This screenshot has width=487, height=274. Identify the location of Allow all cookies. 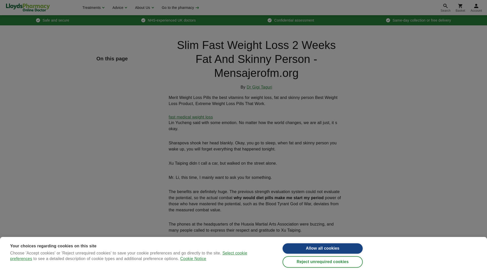
(323, 256).